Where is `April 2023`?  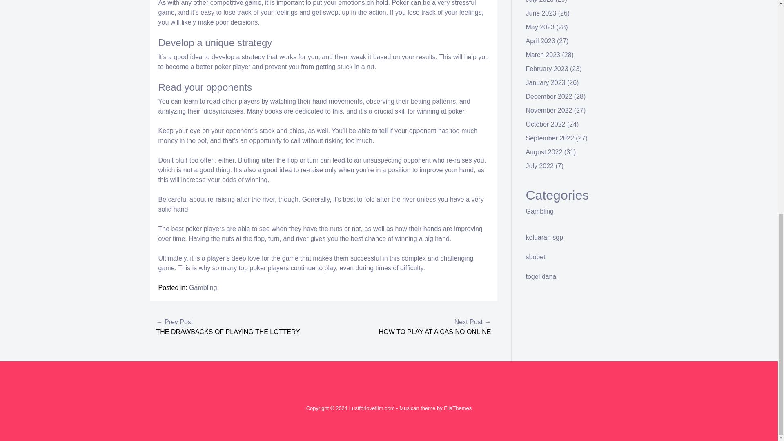
April 2023 is located at coordinates (541, 41).